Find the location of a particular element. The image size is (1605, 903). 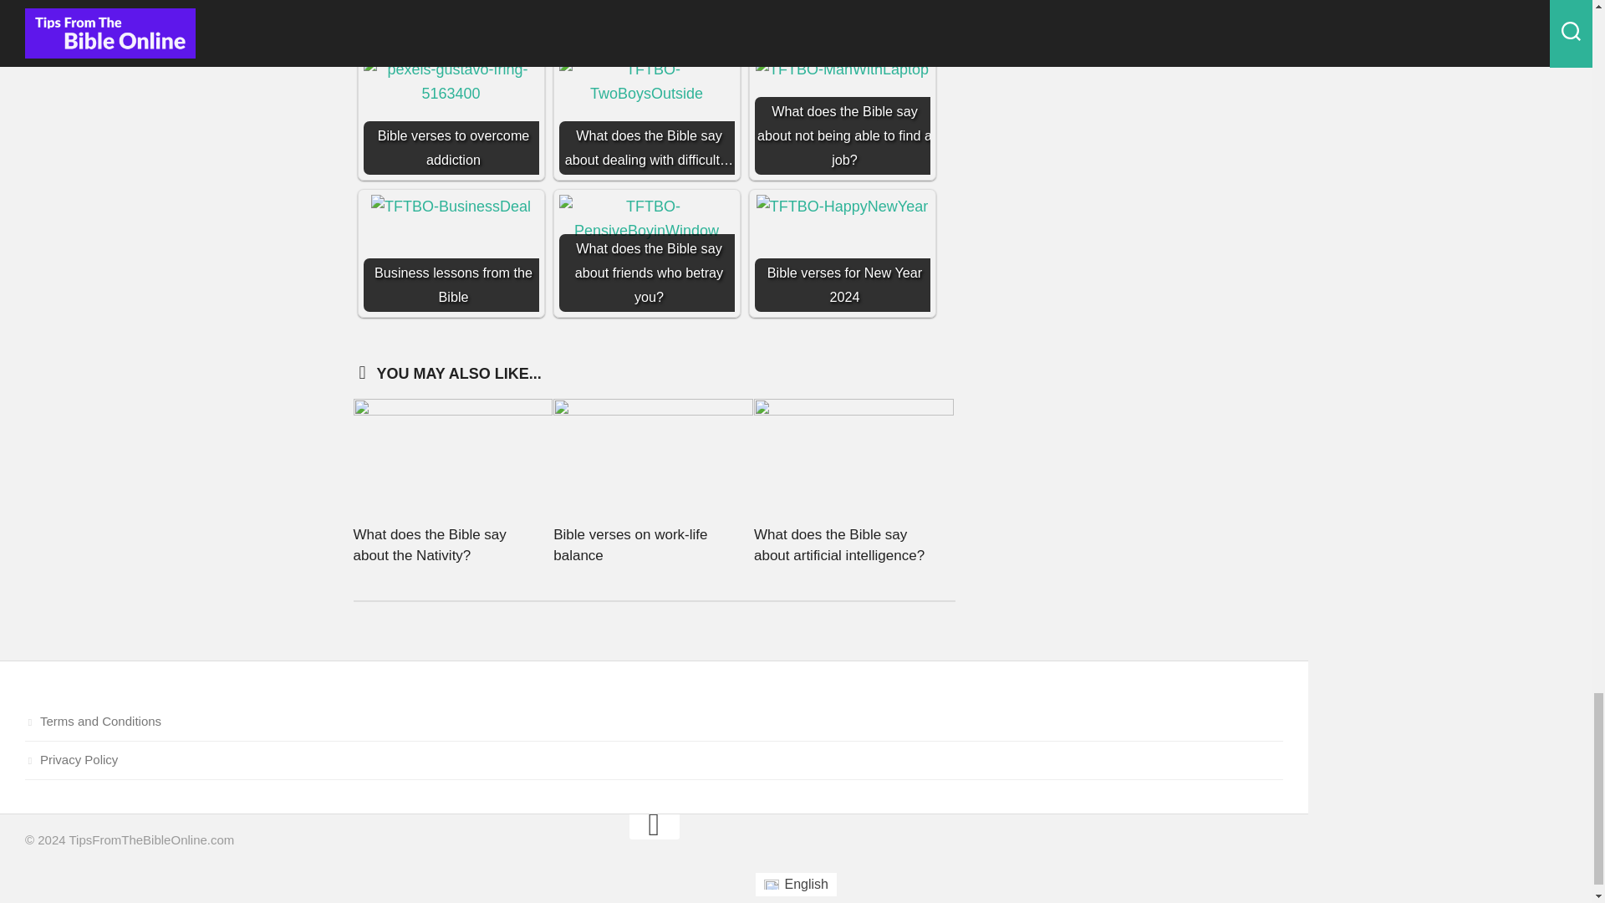

Bible verses to overcome addiction is located at coordinates (450, 82).